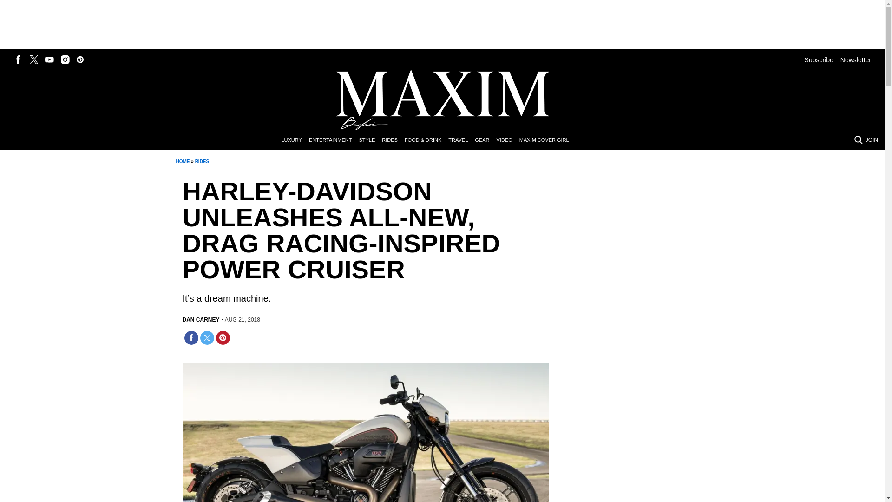 This screenshot has height=502, width=892. What do you see at coordinates (334, 140) in the screenshot?
I see `ENTERTAINMENT` at bounding box center [334, 140].